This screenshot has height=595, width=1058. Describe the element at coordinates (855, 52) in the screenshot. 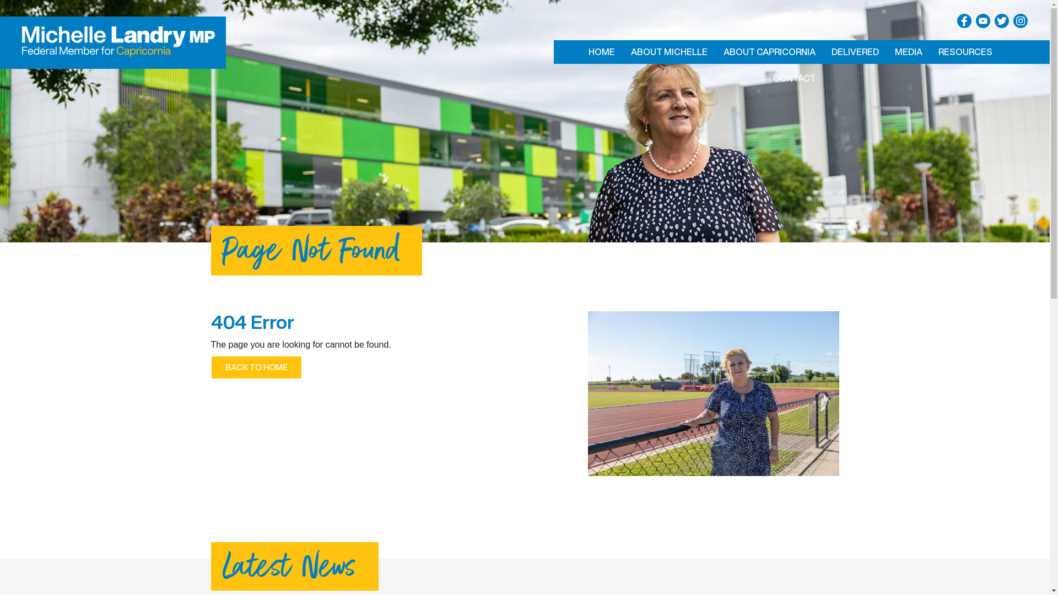

I see `DELIVERED` at that location.